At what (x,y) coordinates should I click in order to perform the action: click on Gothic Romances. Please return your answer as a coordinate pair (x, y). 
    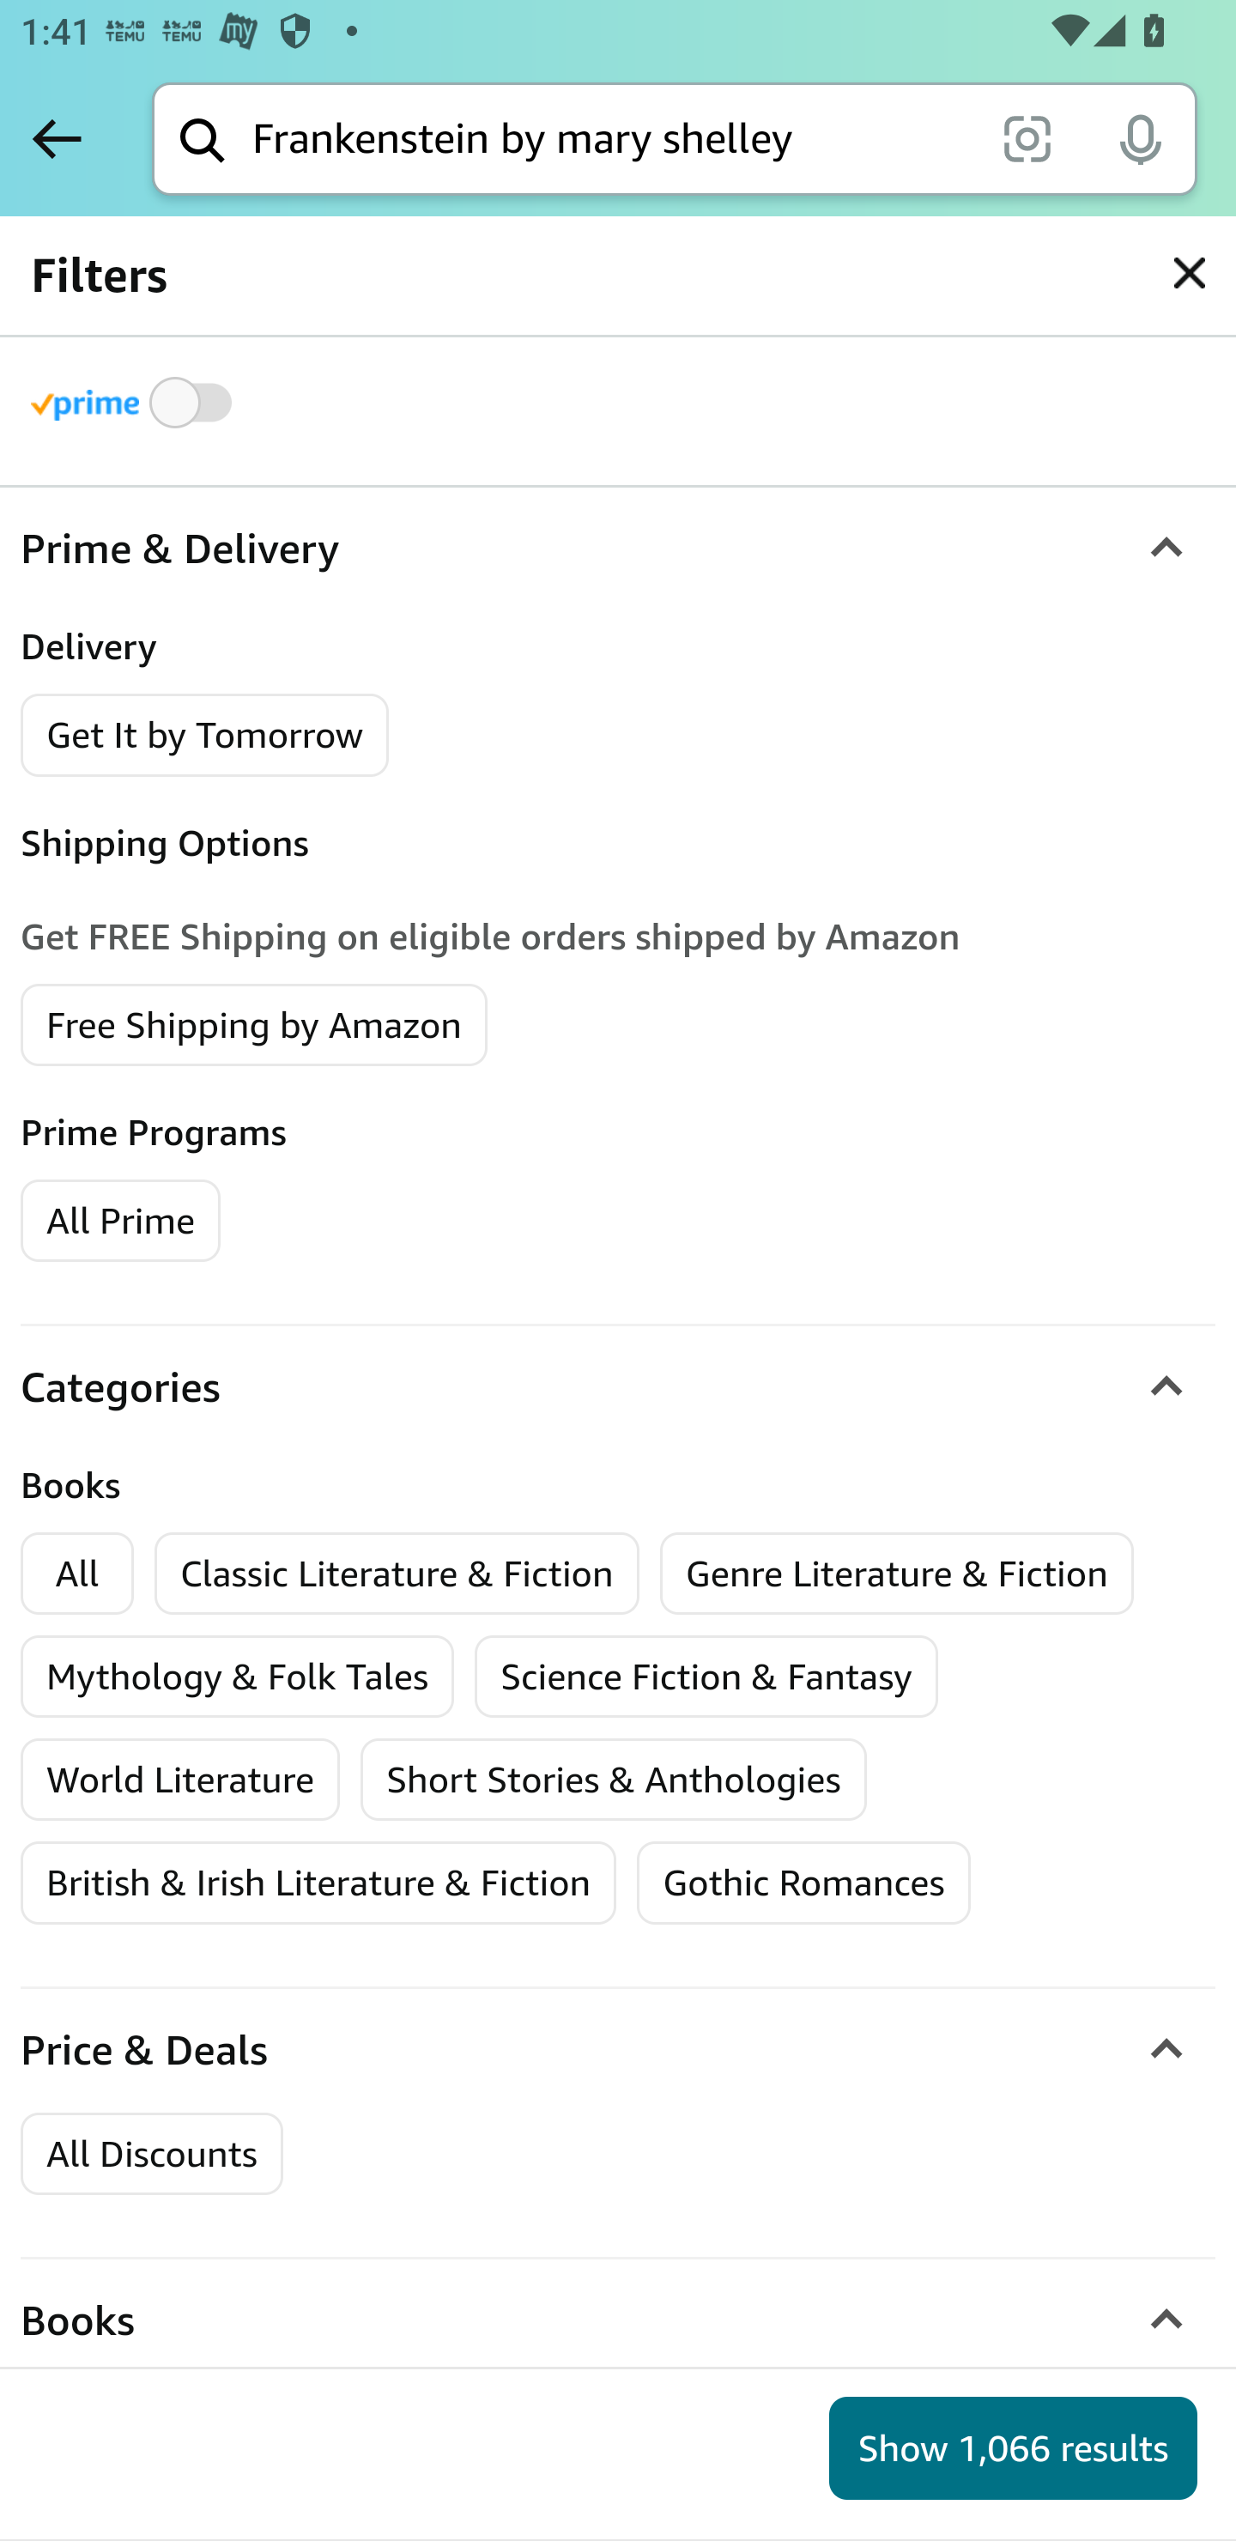
    Looking at the image, I should click on (803, 1883).